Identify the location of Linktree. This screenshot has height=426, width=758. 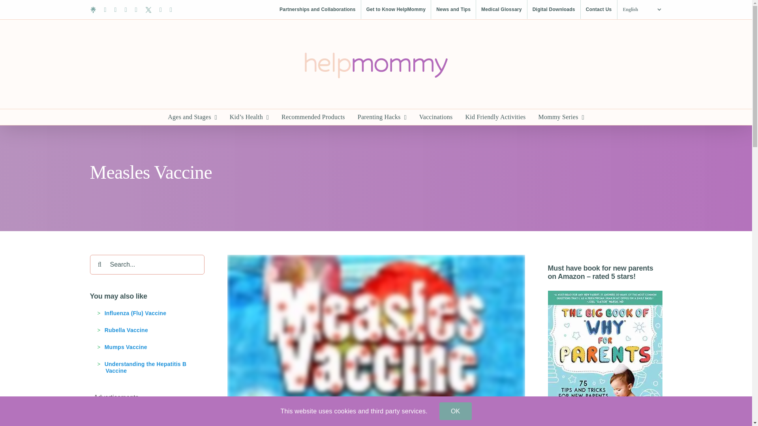
(93, 10).